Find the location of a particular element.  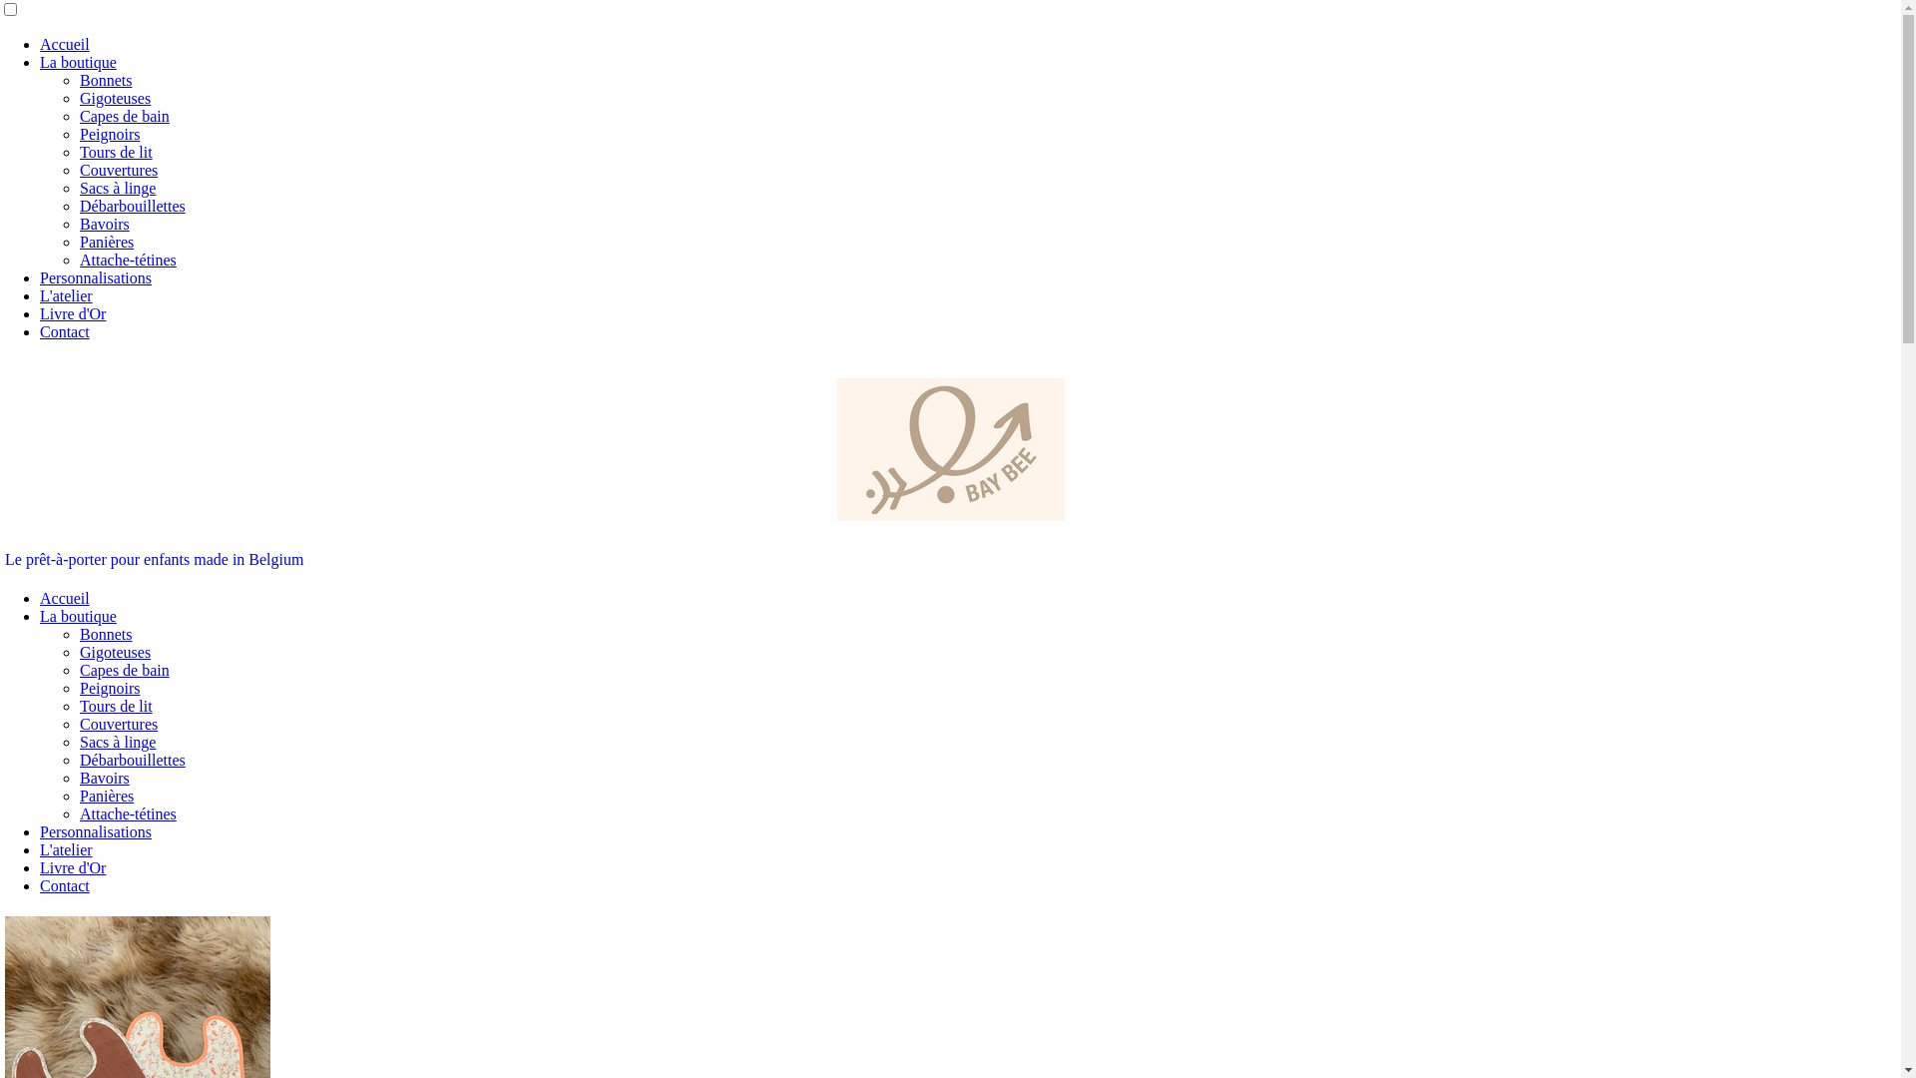

Gigoteuses is located at coordinates (116, 98).